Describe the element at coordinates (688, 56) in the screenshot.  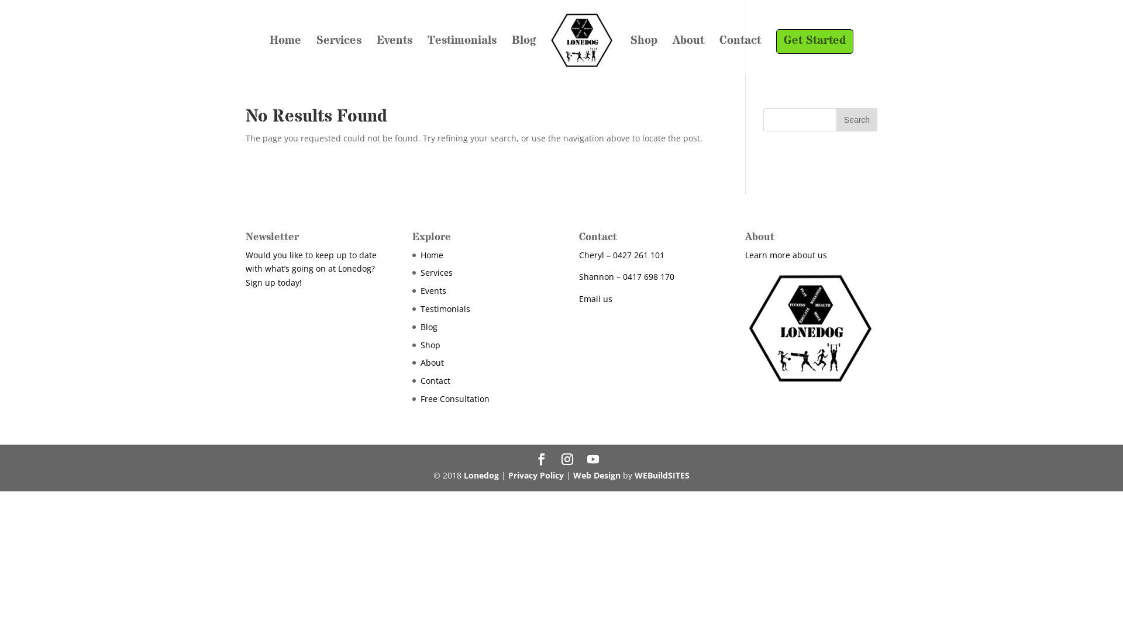
I see `About` at that location.